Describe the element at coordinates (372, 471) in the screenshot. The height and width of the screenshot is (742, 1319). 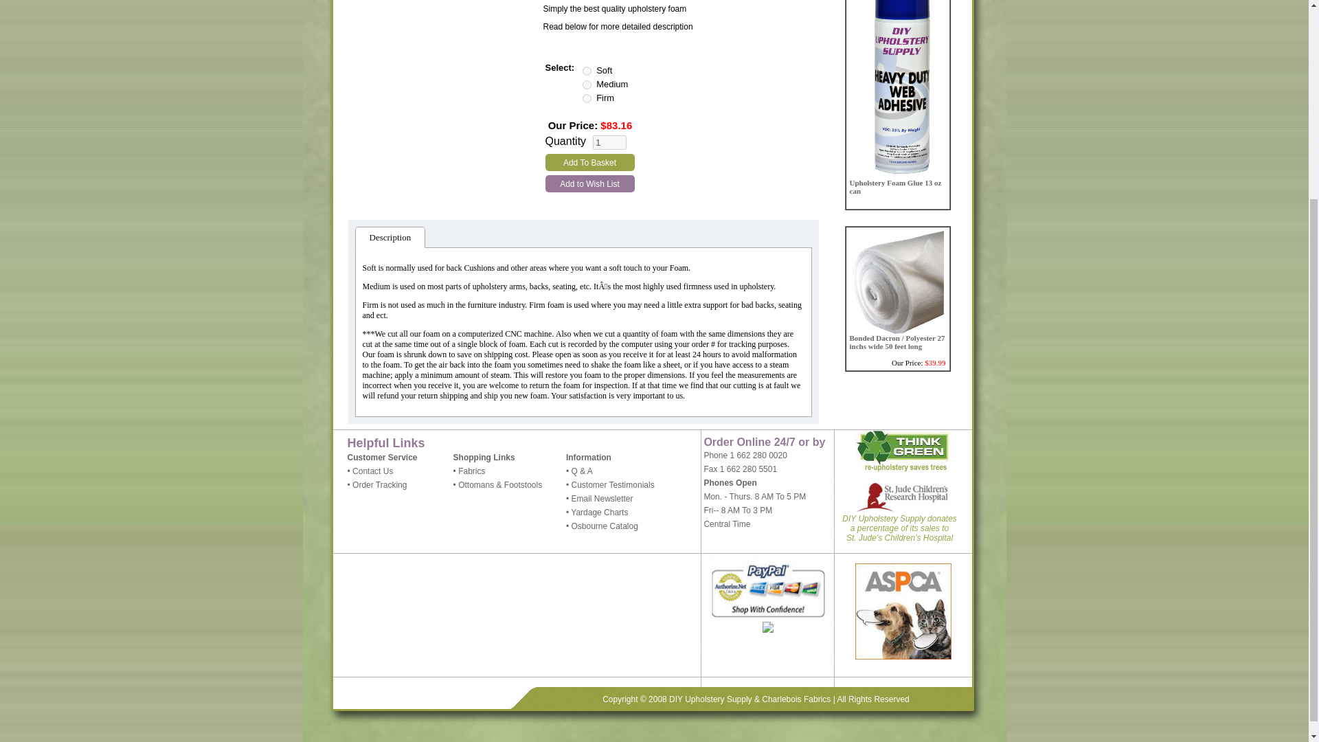
I see `Contact Us` at that location.